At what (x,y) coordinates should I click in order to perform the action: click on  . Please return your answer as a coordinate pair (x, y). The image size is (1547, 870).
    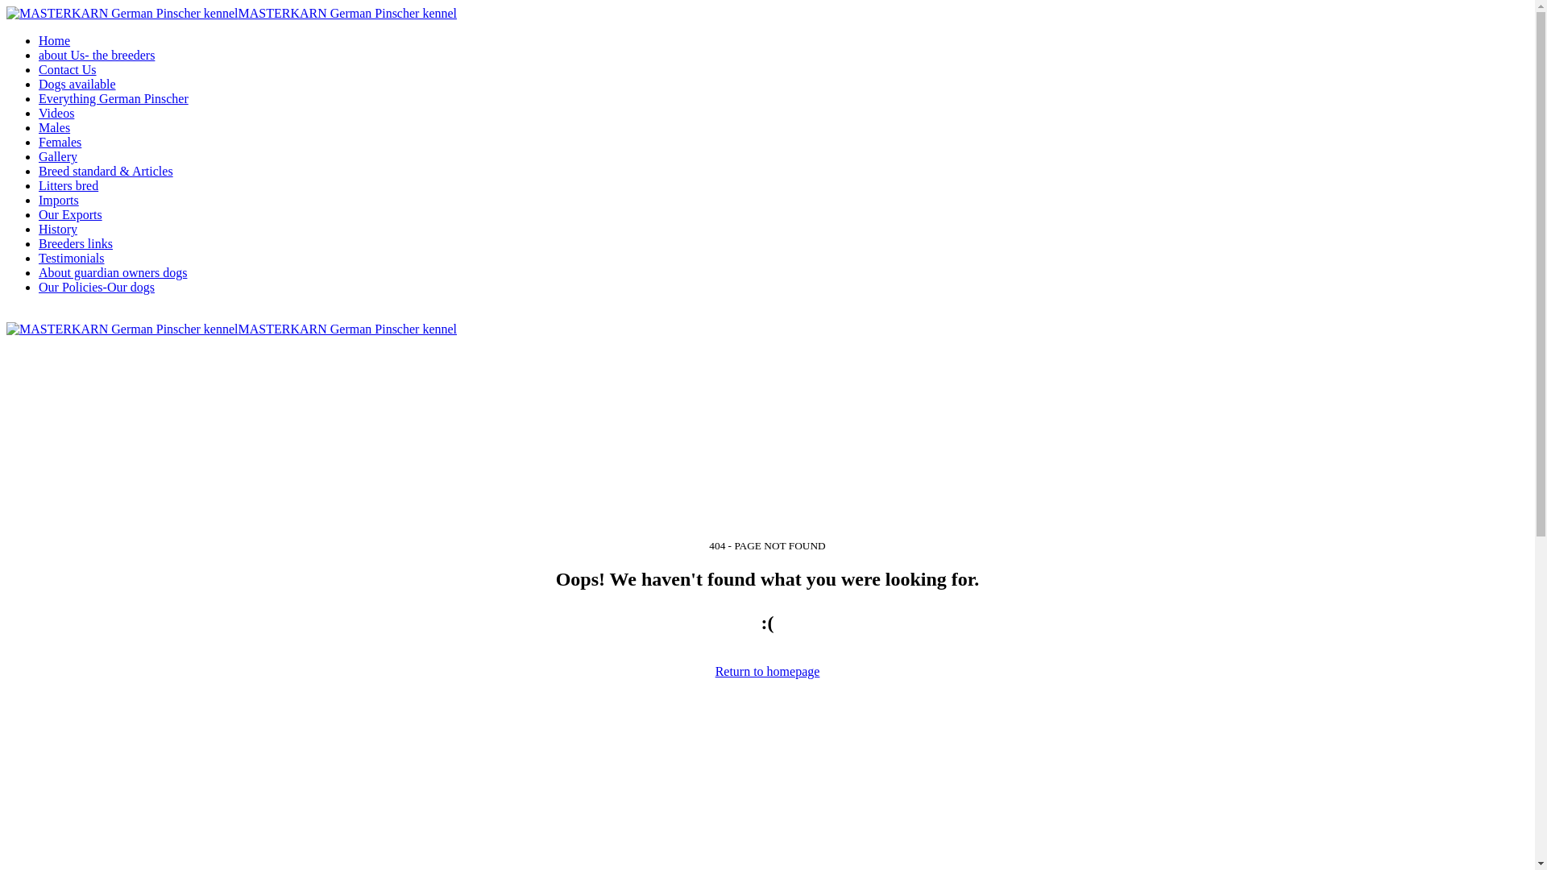
    Looking at the image, I should click on (8, 314).